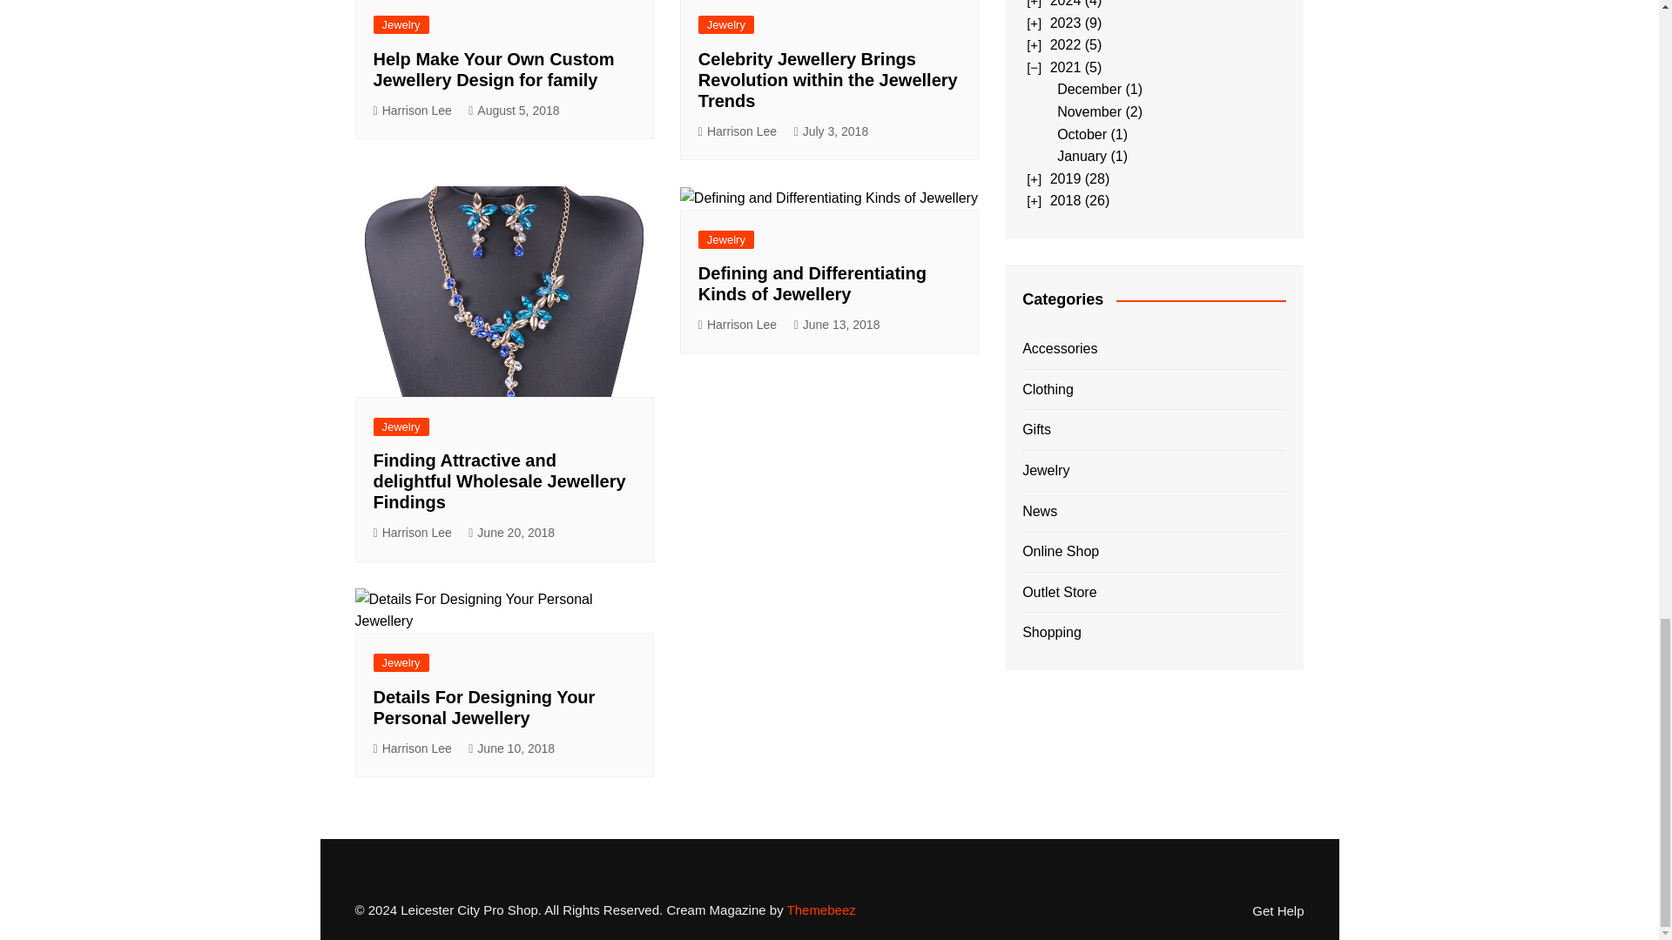 The height and width of the screenshot is (940, 1672). Describe the element at coordinates (738, 132) in the screenshot. I see `Harrison Lee` at that location.